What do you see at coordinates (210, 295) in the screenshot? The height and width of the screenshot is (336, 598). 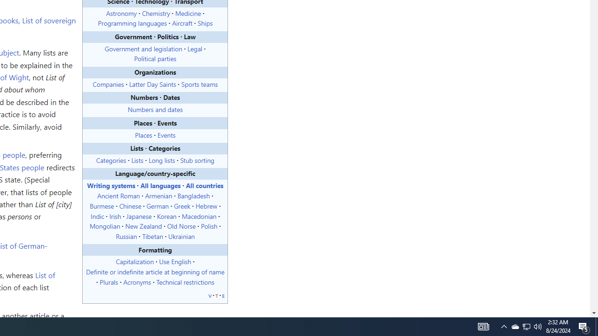 I see `v` at bounding box center [210, 295].